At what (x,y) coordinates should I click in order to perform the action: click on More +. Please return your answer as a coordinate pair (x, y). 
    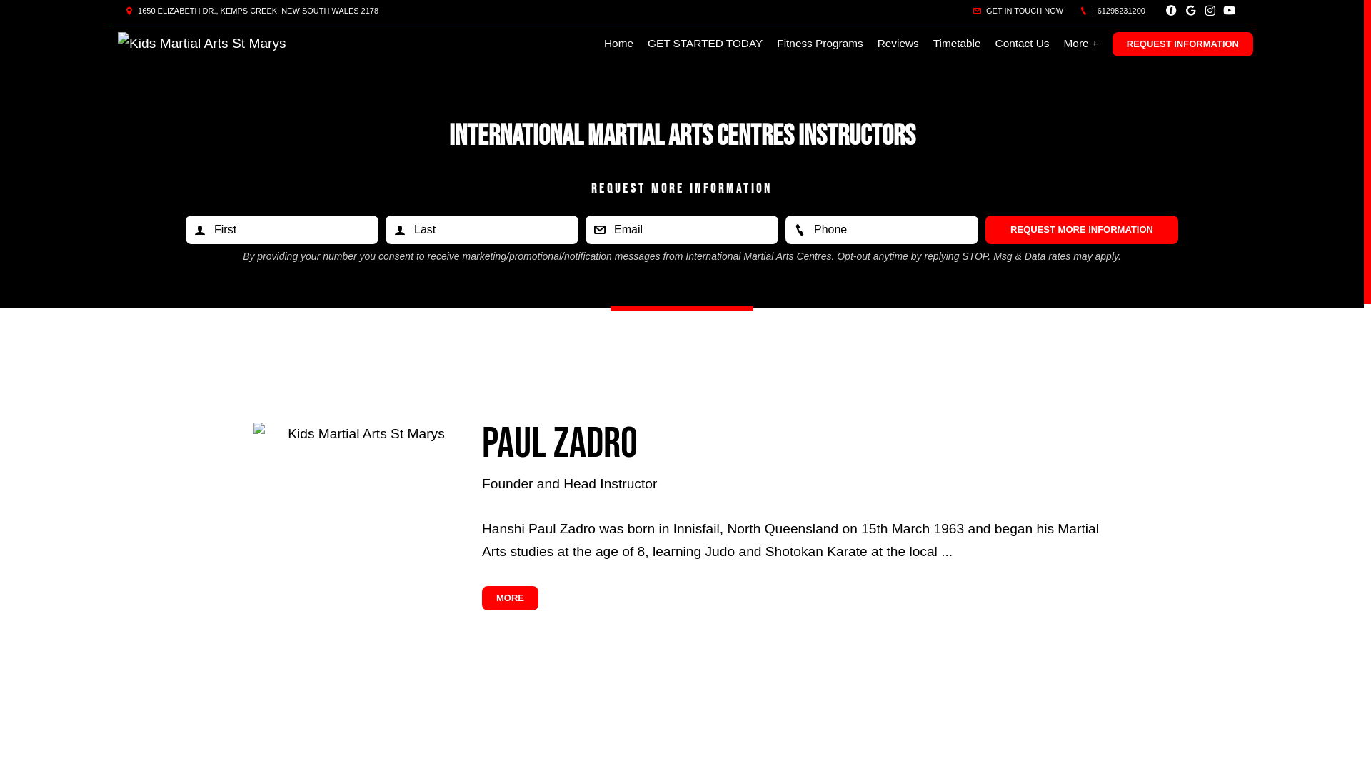
    Looking at the image, I should click on (1081, 44).